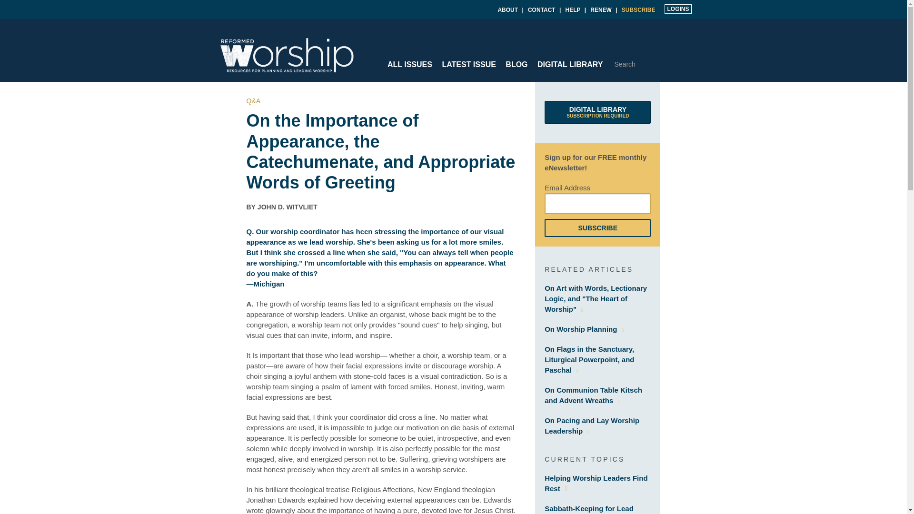 The height and width of the screenshot is (514, 914). I want to click on On Pacing and Lay Worship Leadership, so click(601, 10).